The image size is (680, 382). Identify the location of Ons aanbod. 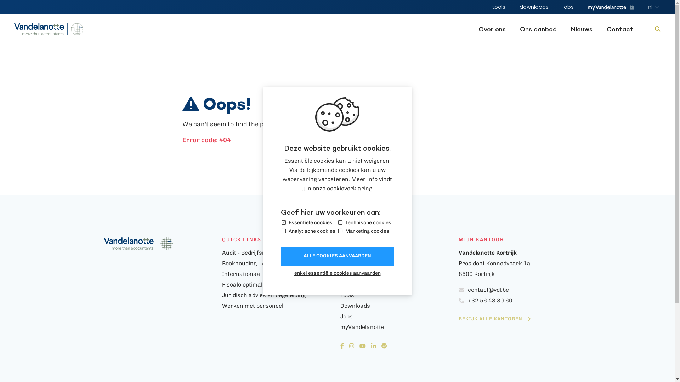
(396, 264).